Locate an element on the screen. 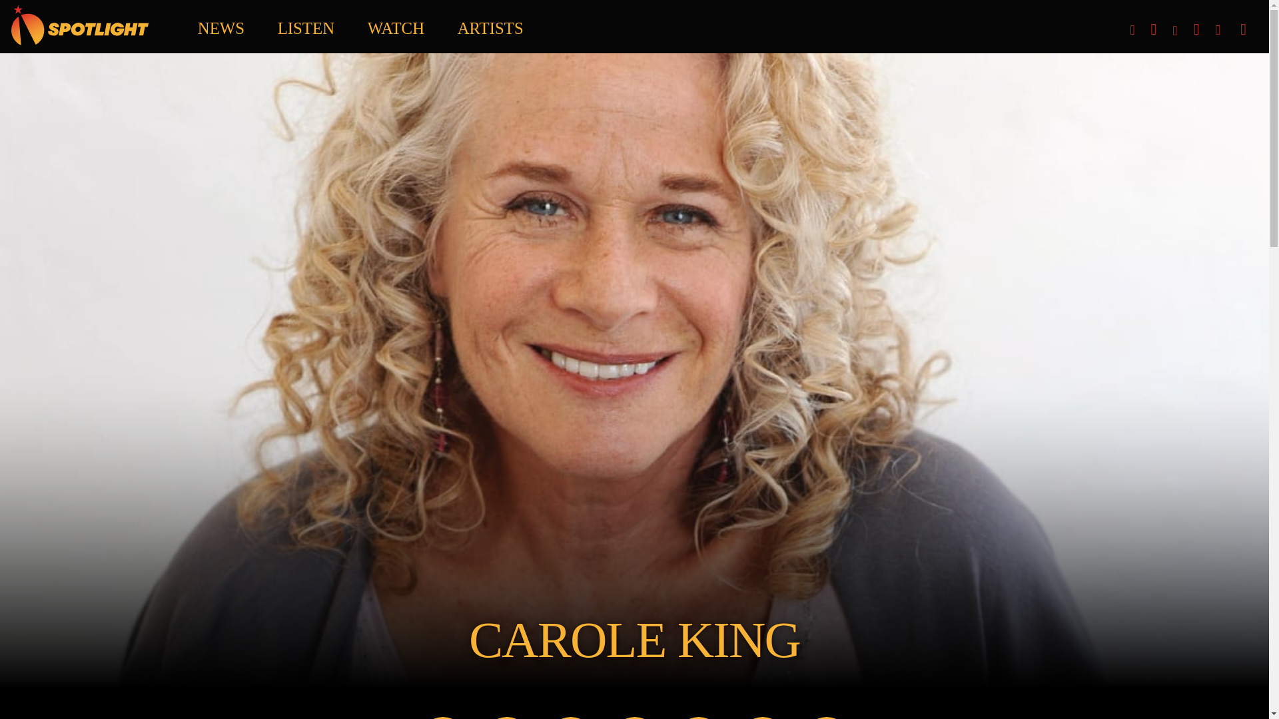 This screenshot has height=719, width=1279. Watch videos by Spotlight Artists is located at coordinates (396, 25).